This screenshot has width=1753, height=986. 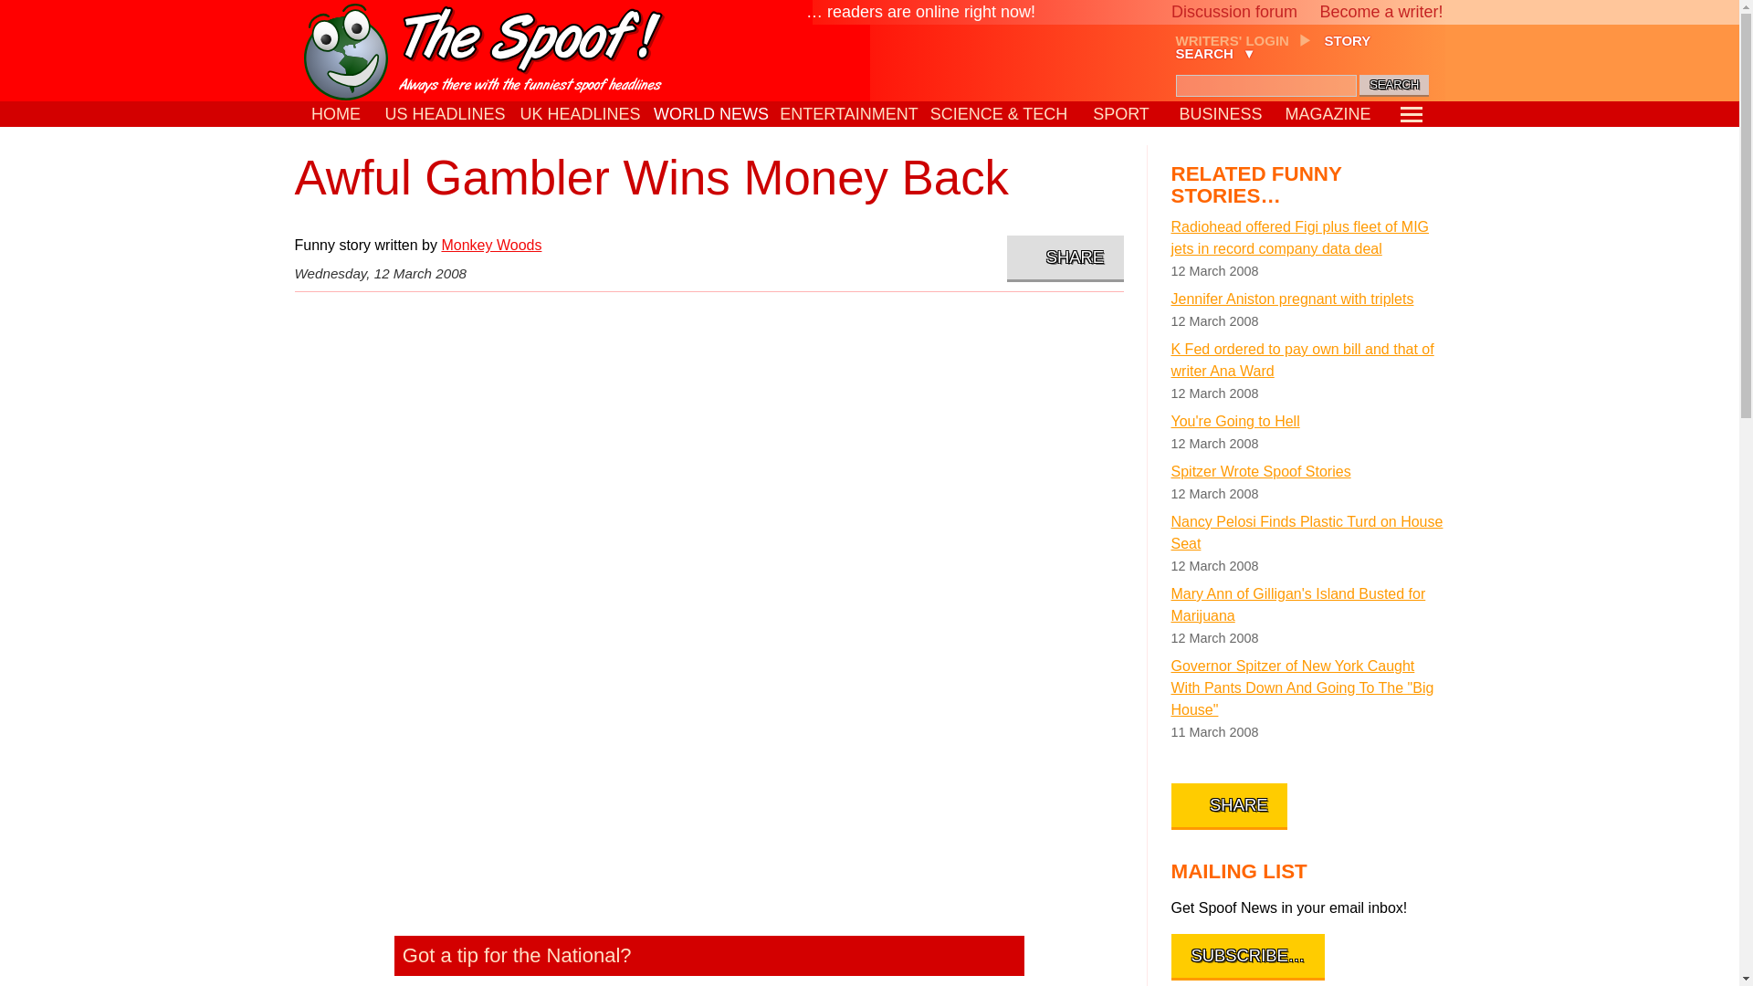 I want to click on ENTERTAINMENT, so click(x=849, y=114).